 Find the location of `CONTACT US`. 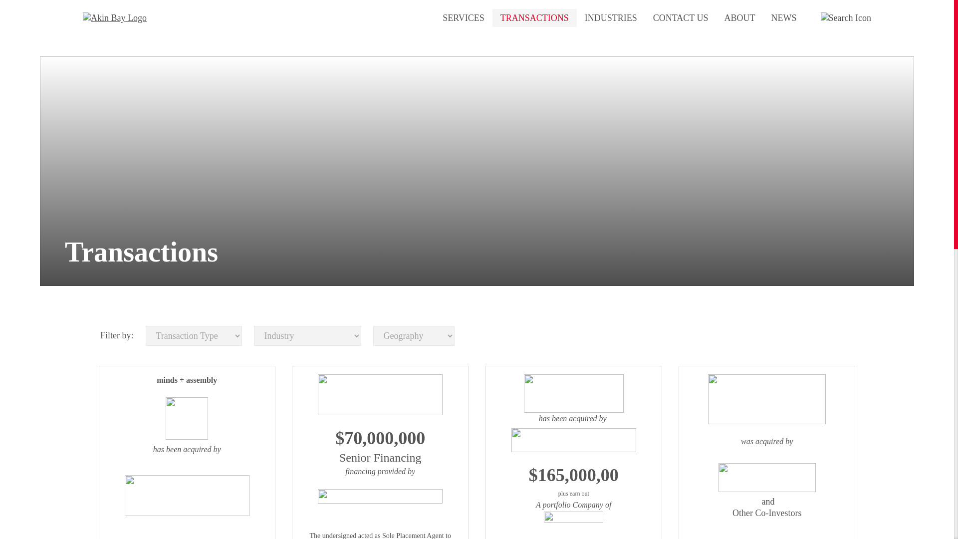

CONTACT US is located at coordinates (681, 18).